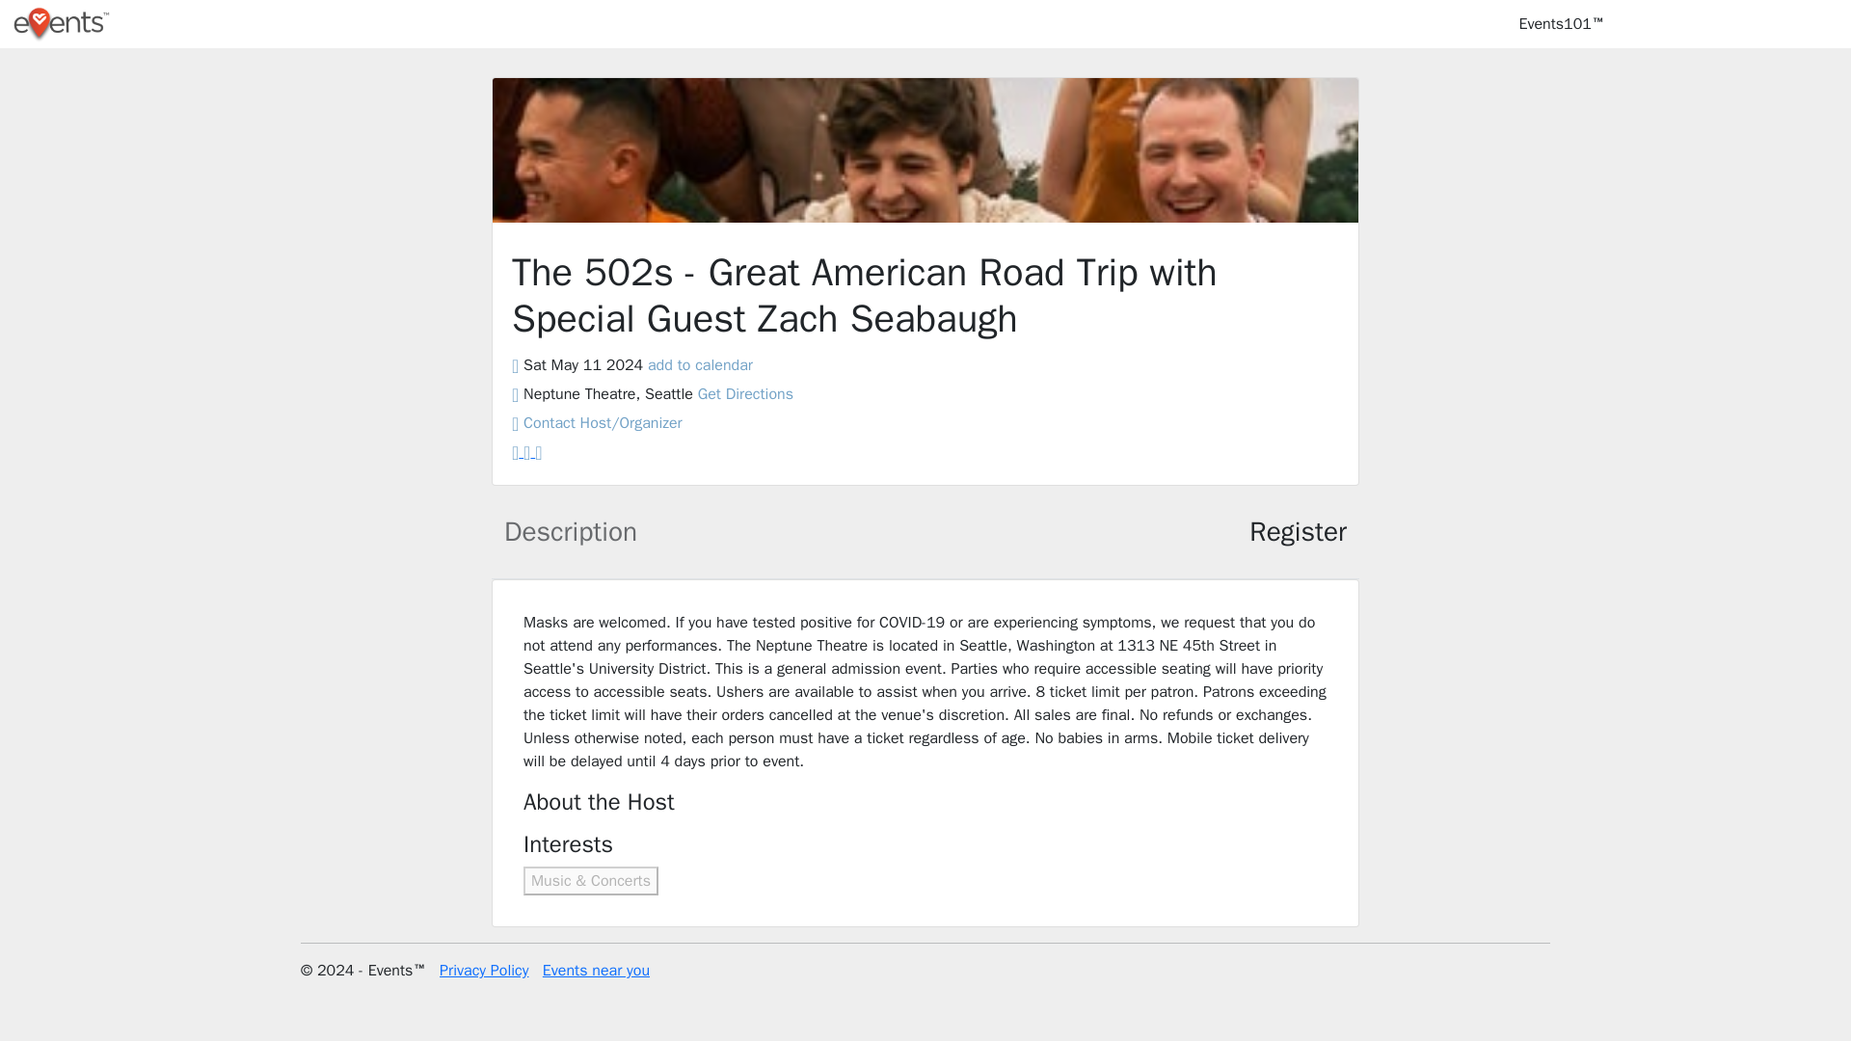  I want to click on sign in, so click(1803, 24).